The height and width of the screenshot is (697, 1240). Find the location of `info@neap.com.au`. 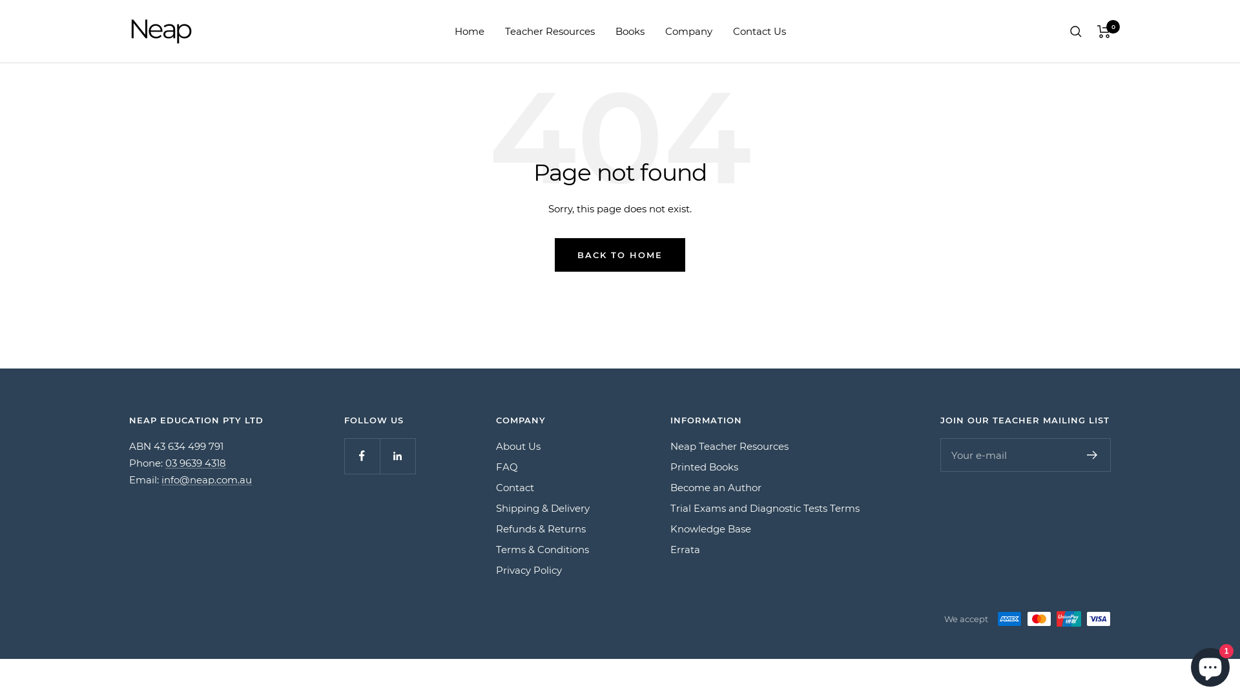

info@neap.com.au is located at coordinates (207, 480).